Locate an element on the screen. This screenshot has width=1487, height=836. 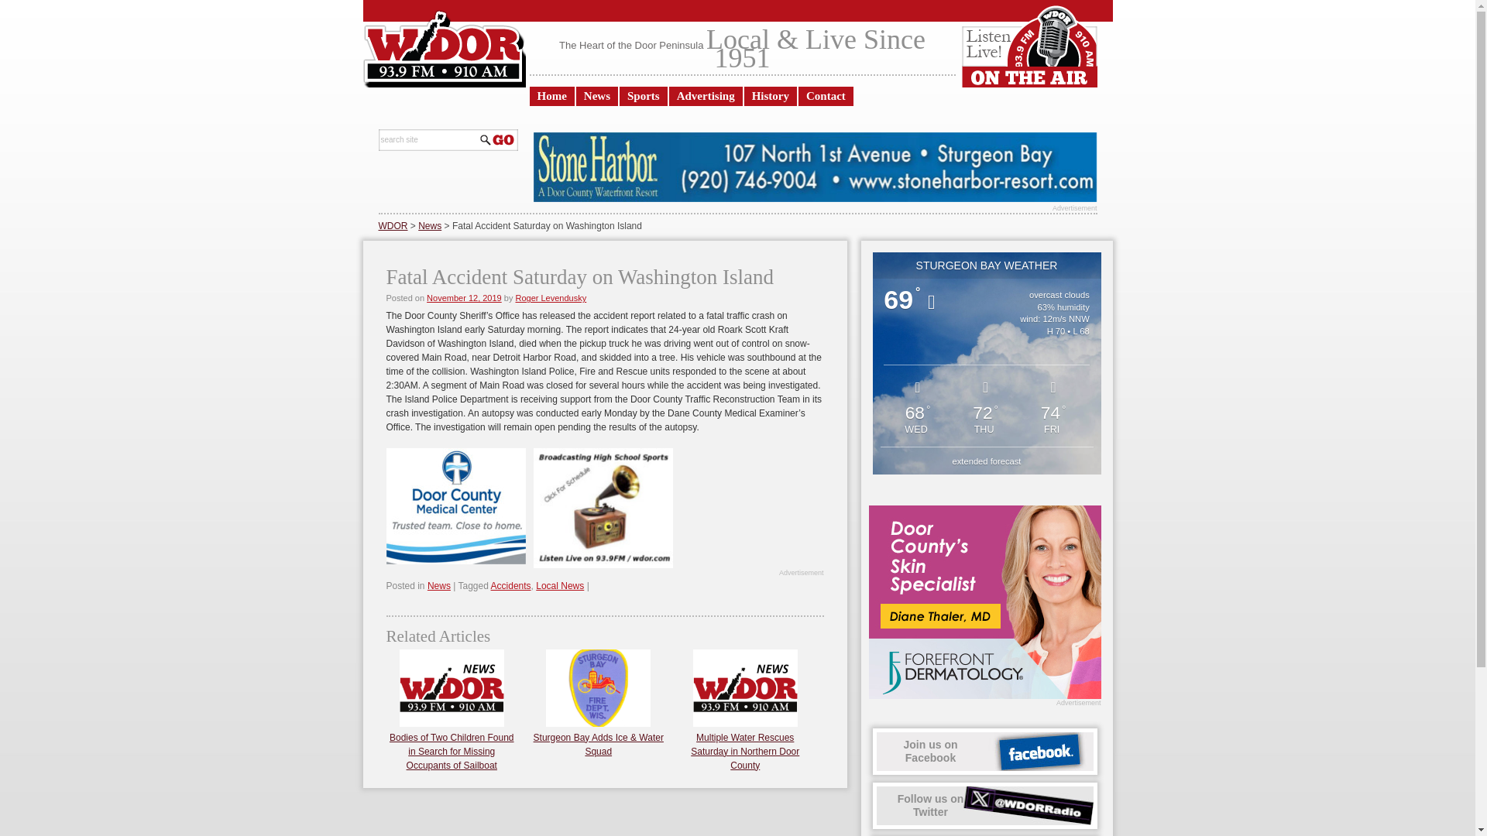
Multiple Water Rescues Saturday in Northern Door County is located at coordinates (745, 744).